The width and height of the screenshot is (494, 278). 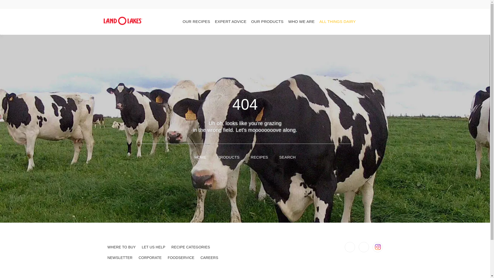 What do you see at coordinates (301, 22) in the screenshot?
I see `WHO WE ARE` at bounding box center [301, 22].